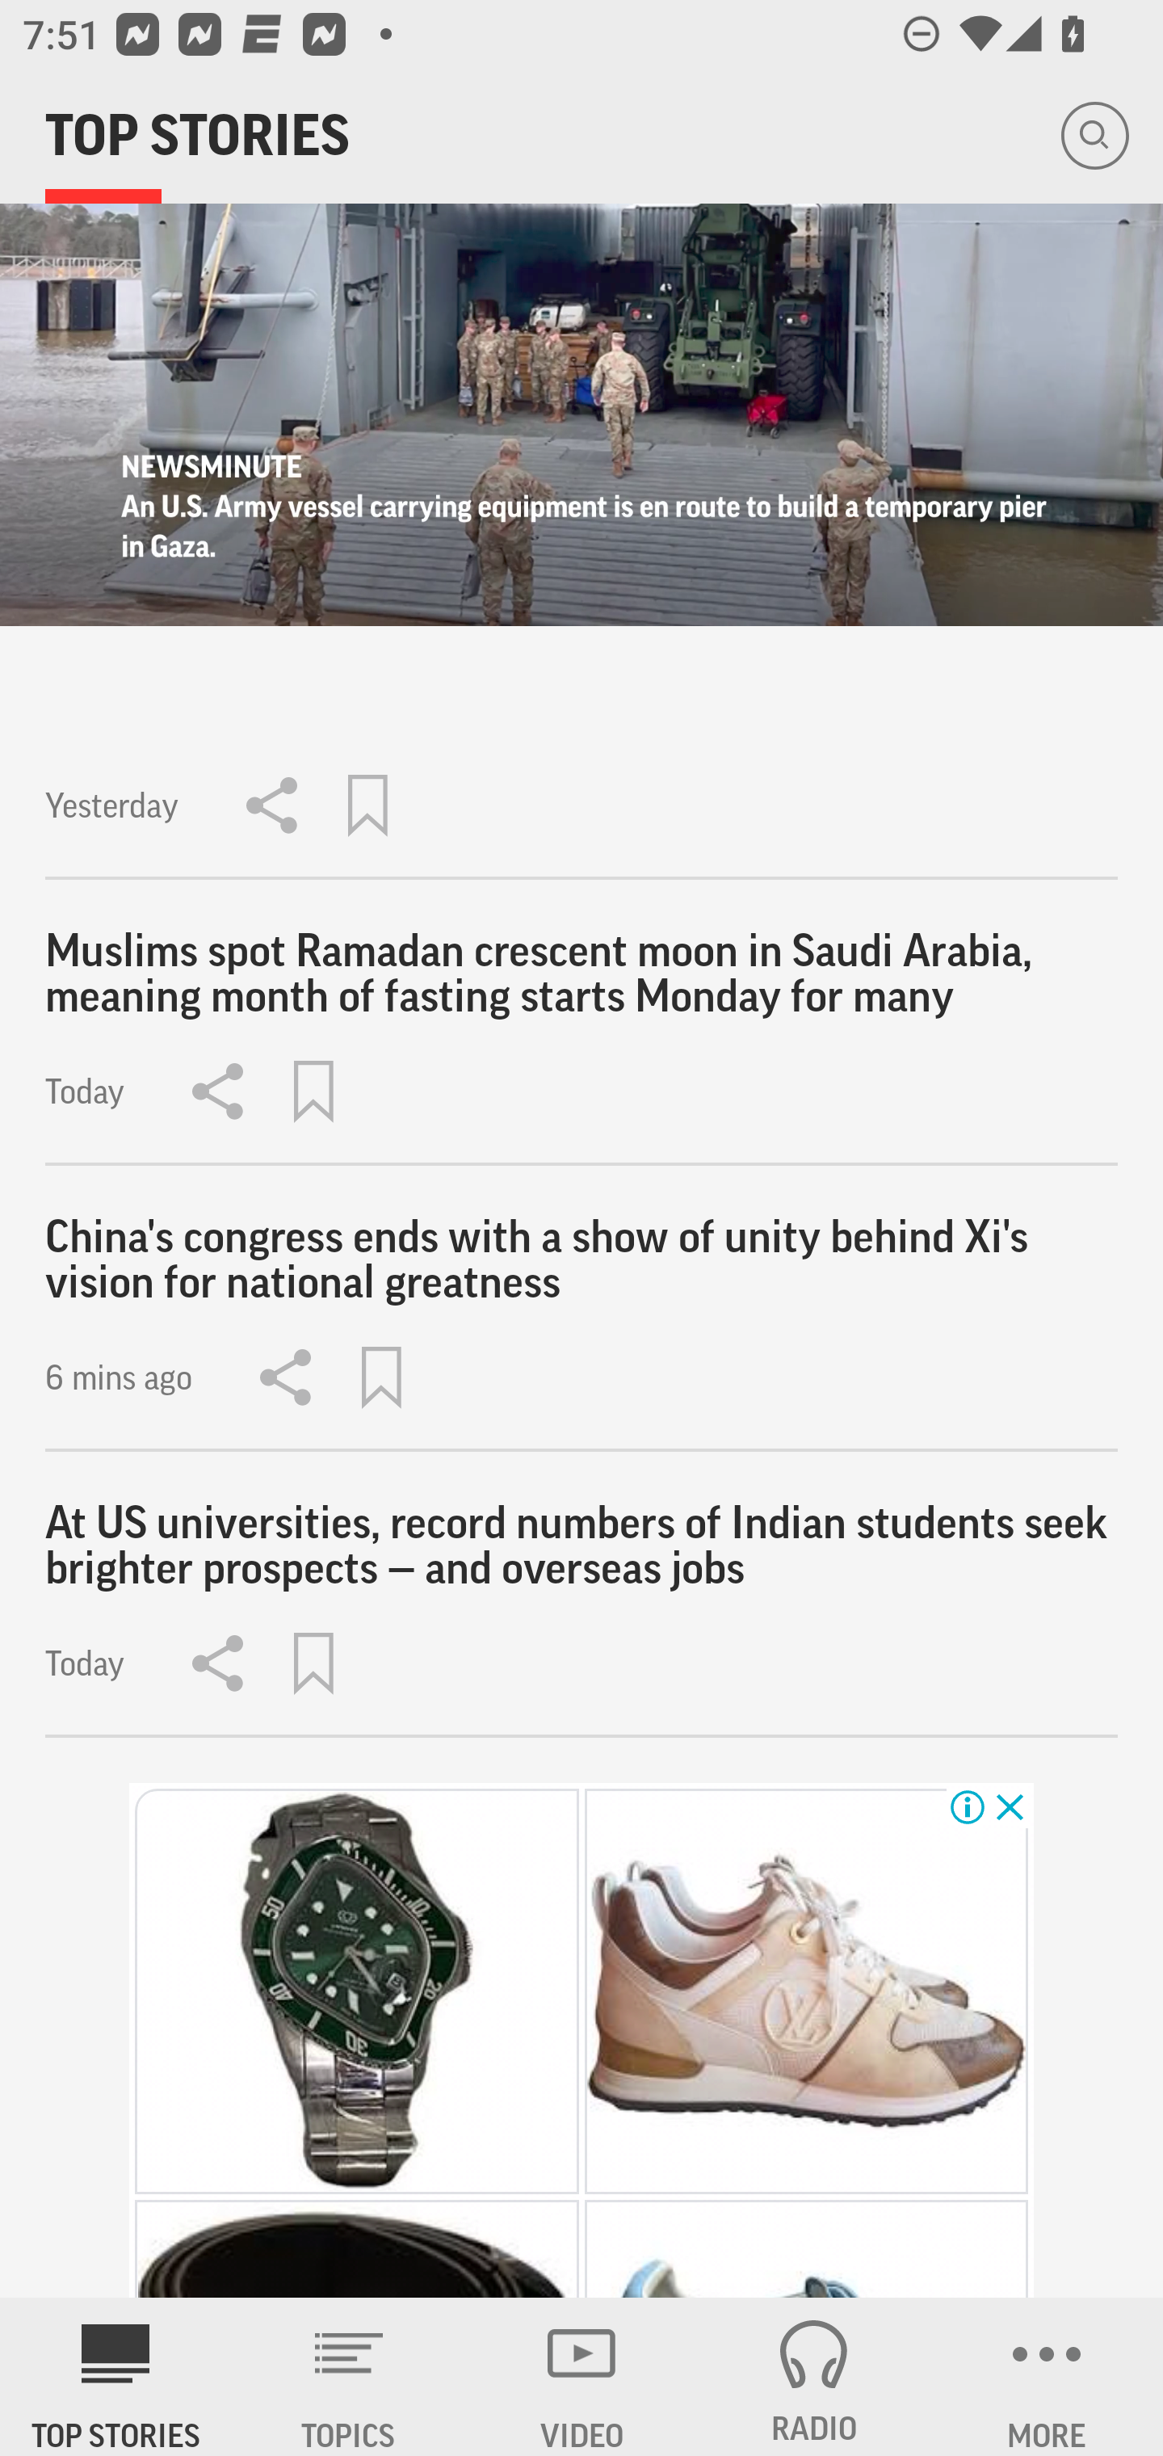 The image size is (1163, 2456). I want to click on %3Fproduct_id%3D29140176%26setLocale%3D18.en, so click(808, 1991).